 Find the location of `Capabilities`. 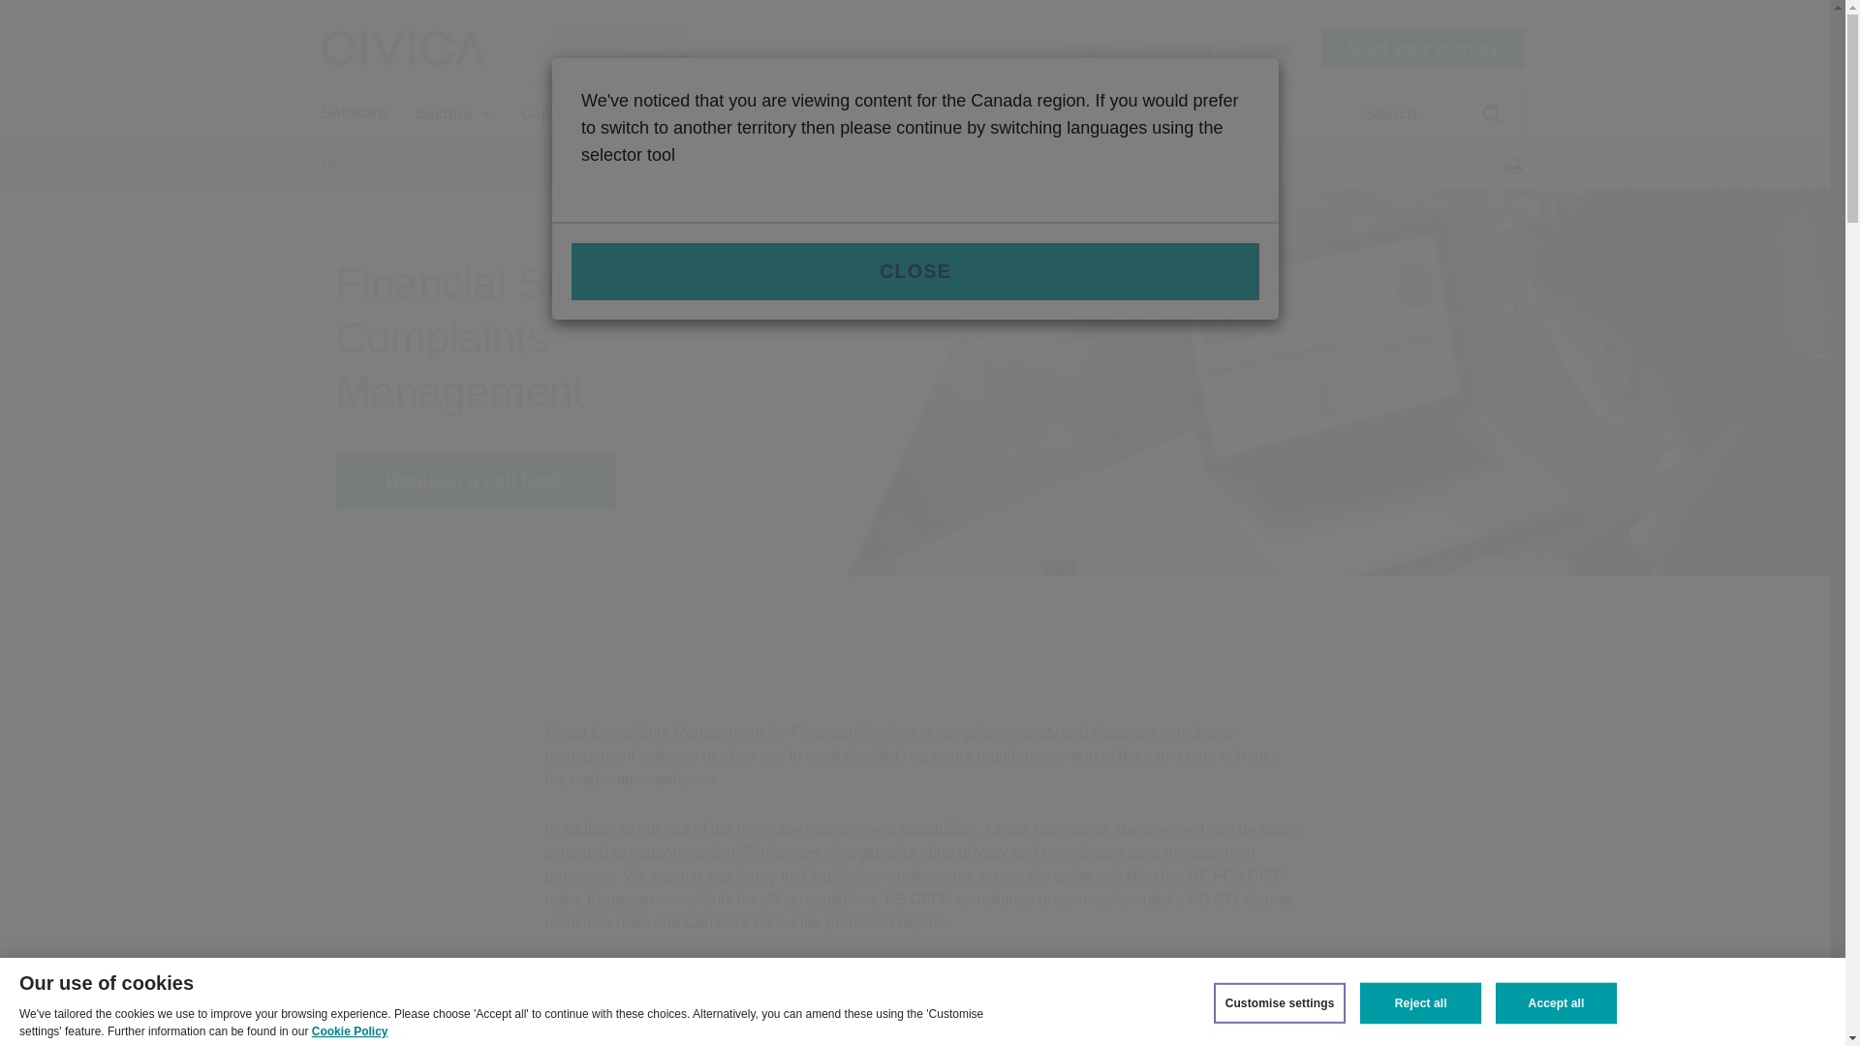

Capabilities is located at coordinates (573, 112).